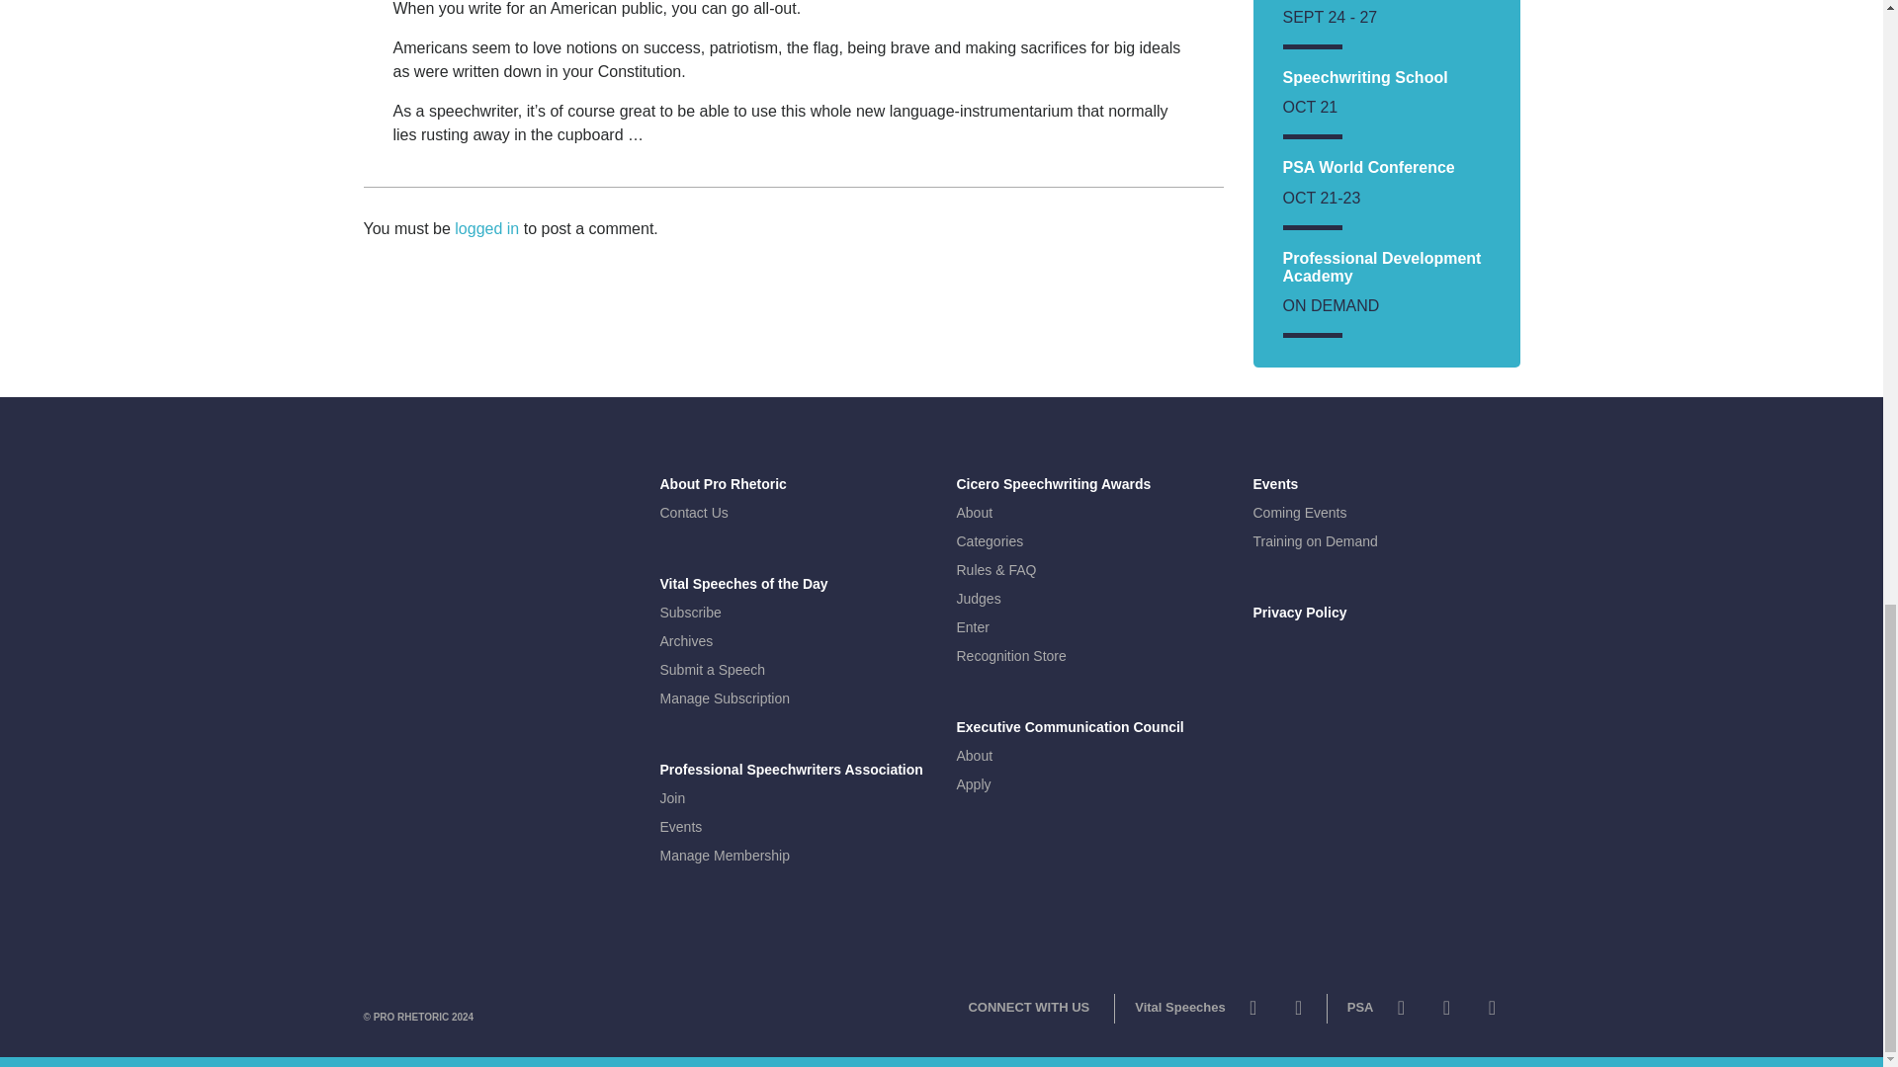  Describe the element at coordinates (1253, 1012) in the screenshot. I see `Twitter` at that location.